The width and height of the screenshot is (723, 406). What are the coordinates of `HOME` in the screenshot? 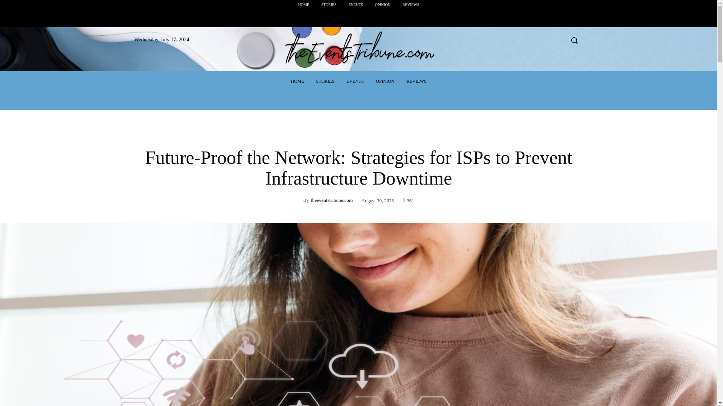 It's located at (304, 5).